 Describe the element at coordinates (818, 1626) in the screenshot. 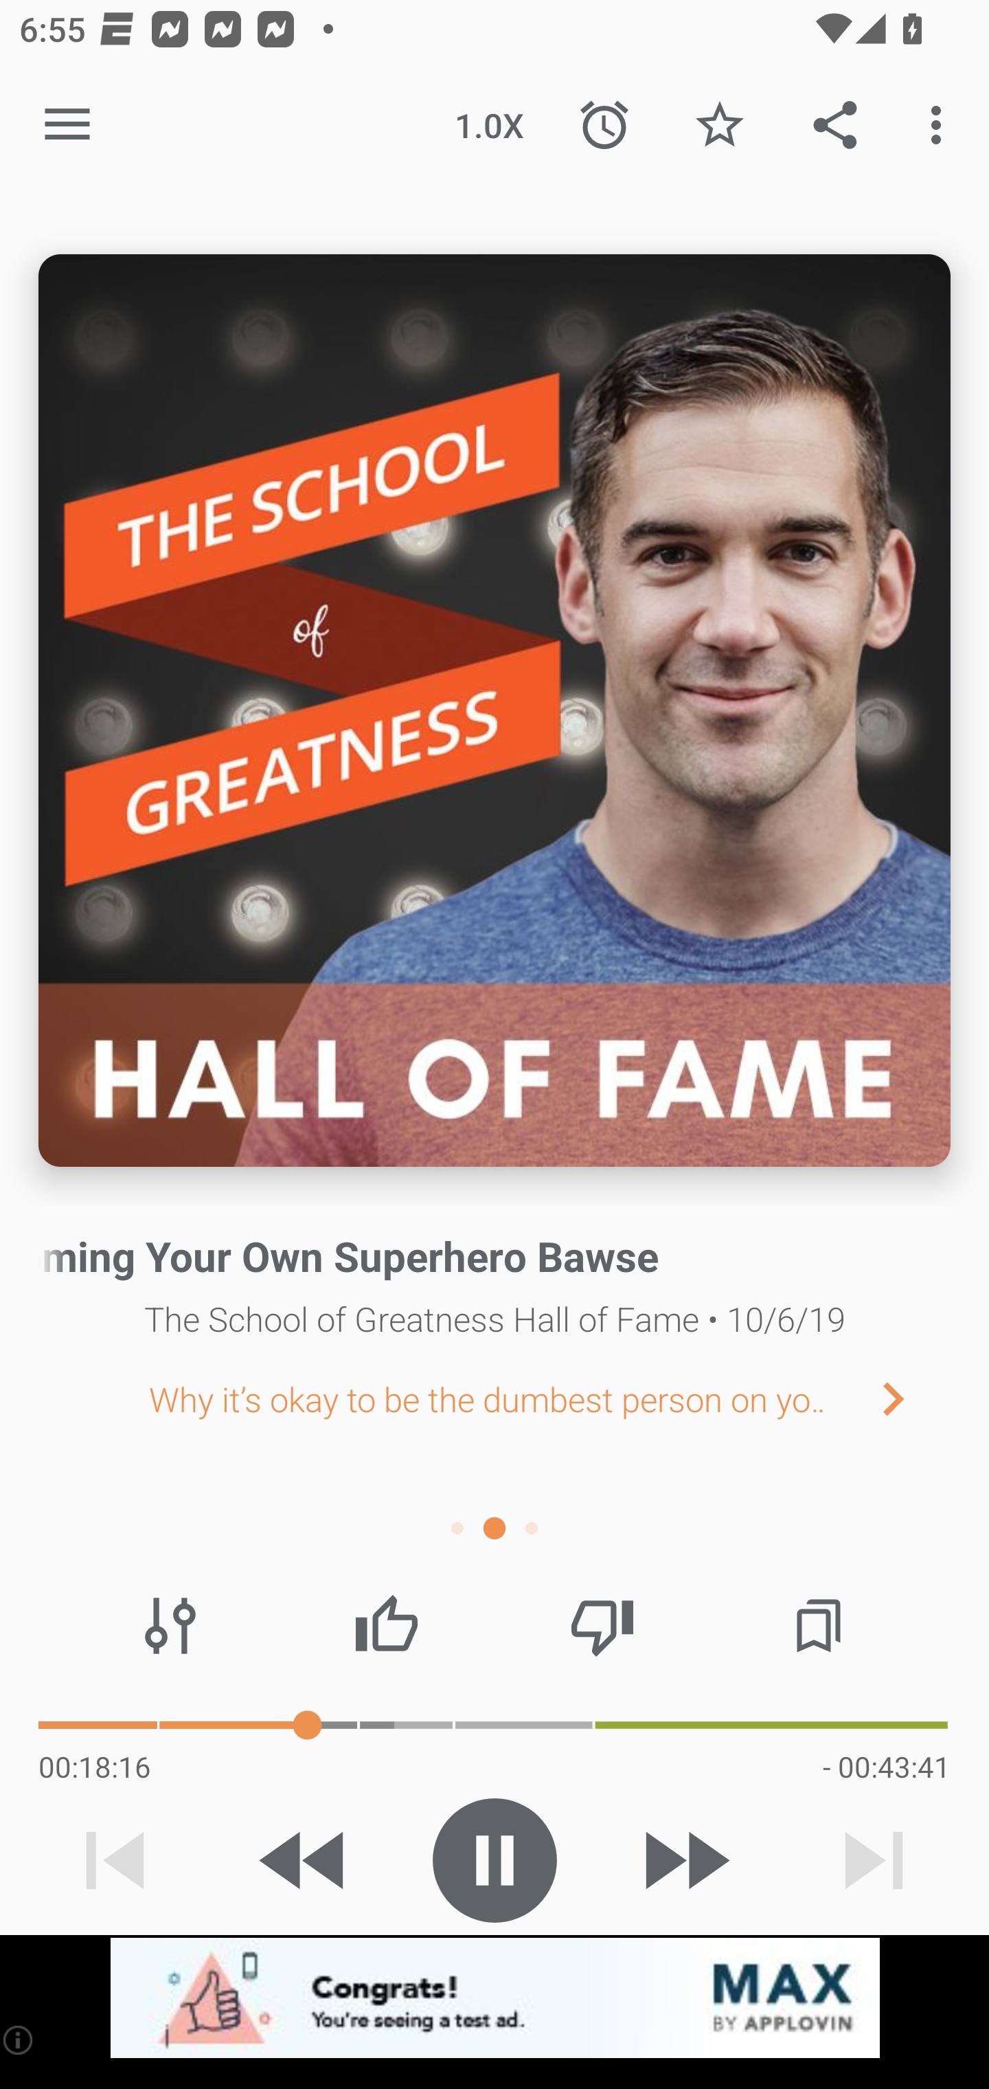

I see `Chapters / Bookmarks` at that location.